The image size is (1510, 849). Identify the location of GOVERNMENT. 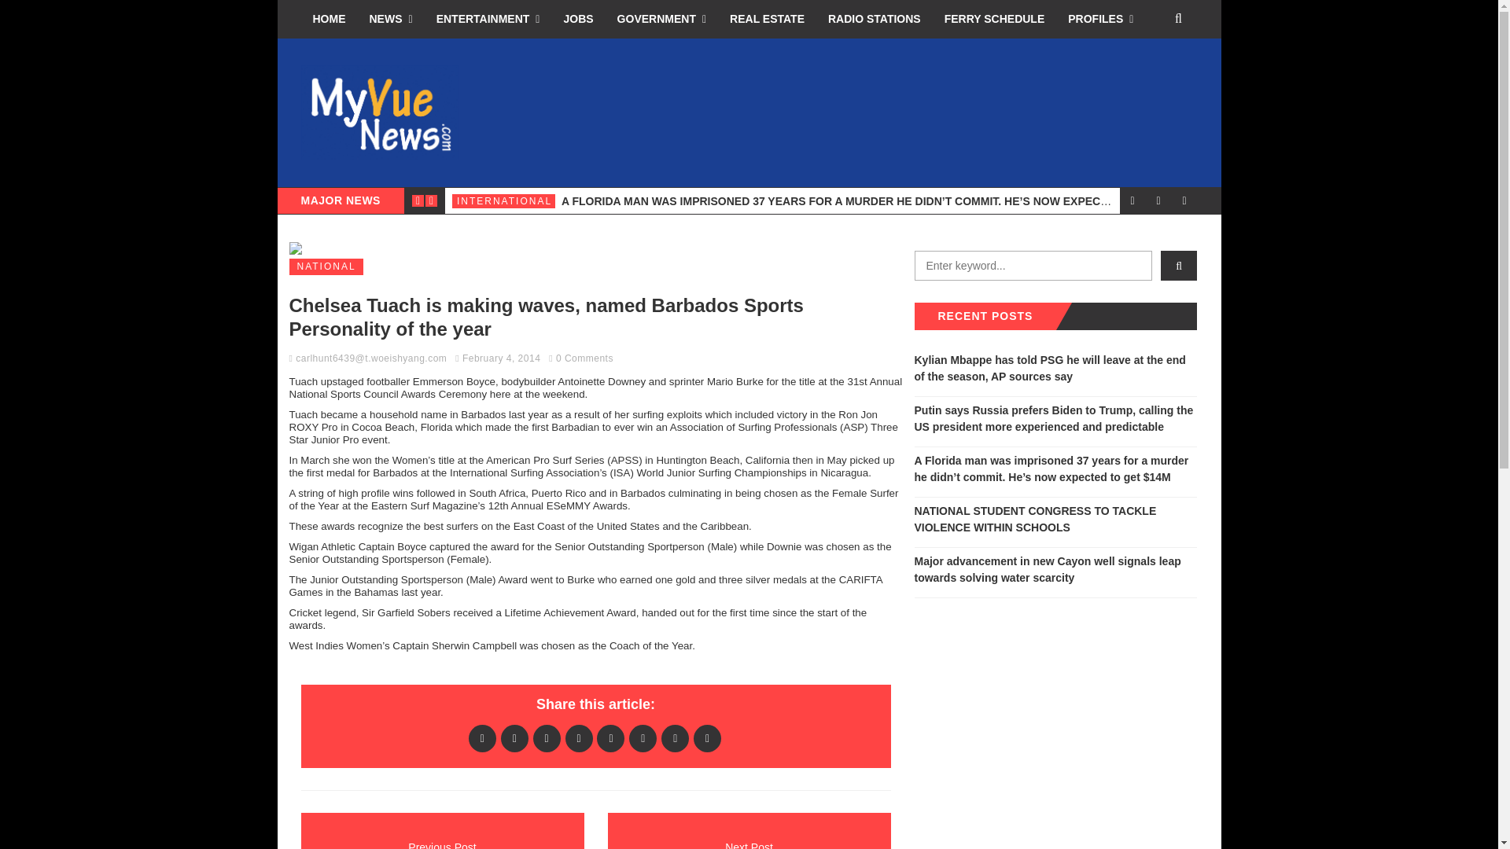
(661, 19).